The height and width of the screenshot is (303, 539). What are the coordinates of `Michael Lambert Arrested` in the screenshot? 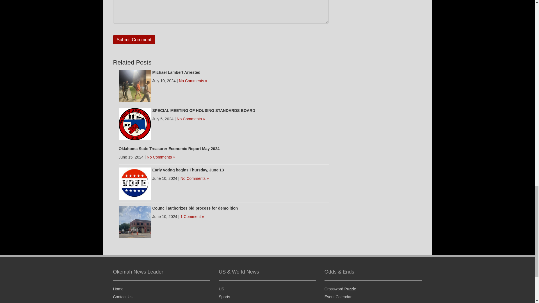 It's located at (135, 86).